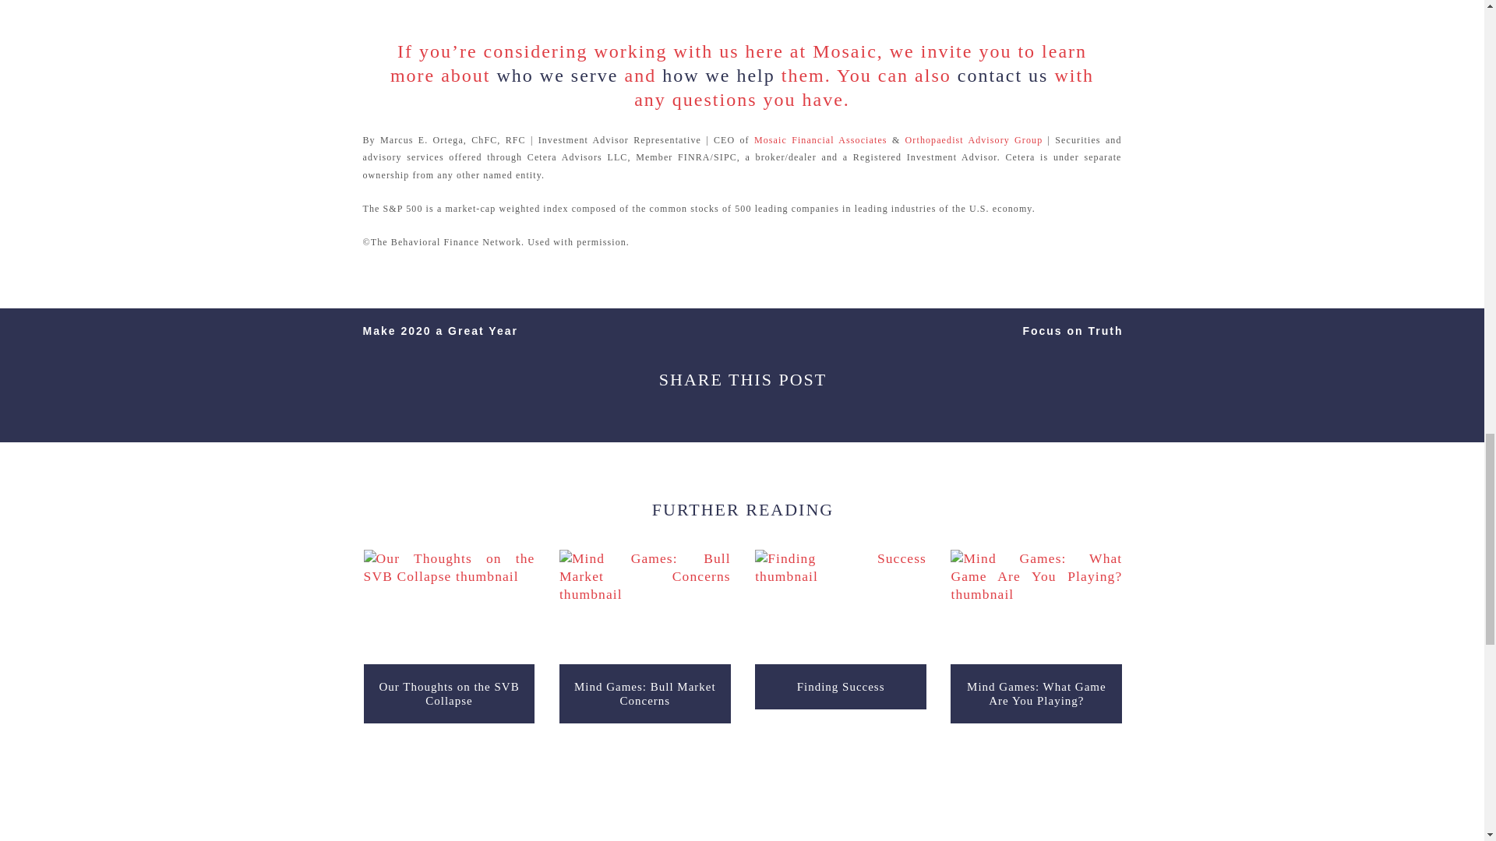  What do you see at coordinates (718, 76) in the screenshot?
I see `how we help` at bounding box center [718, 76].